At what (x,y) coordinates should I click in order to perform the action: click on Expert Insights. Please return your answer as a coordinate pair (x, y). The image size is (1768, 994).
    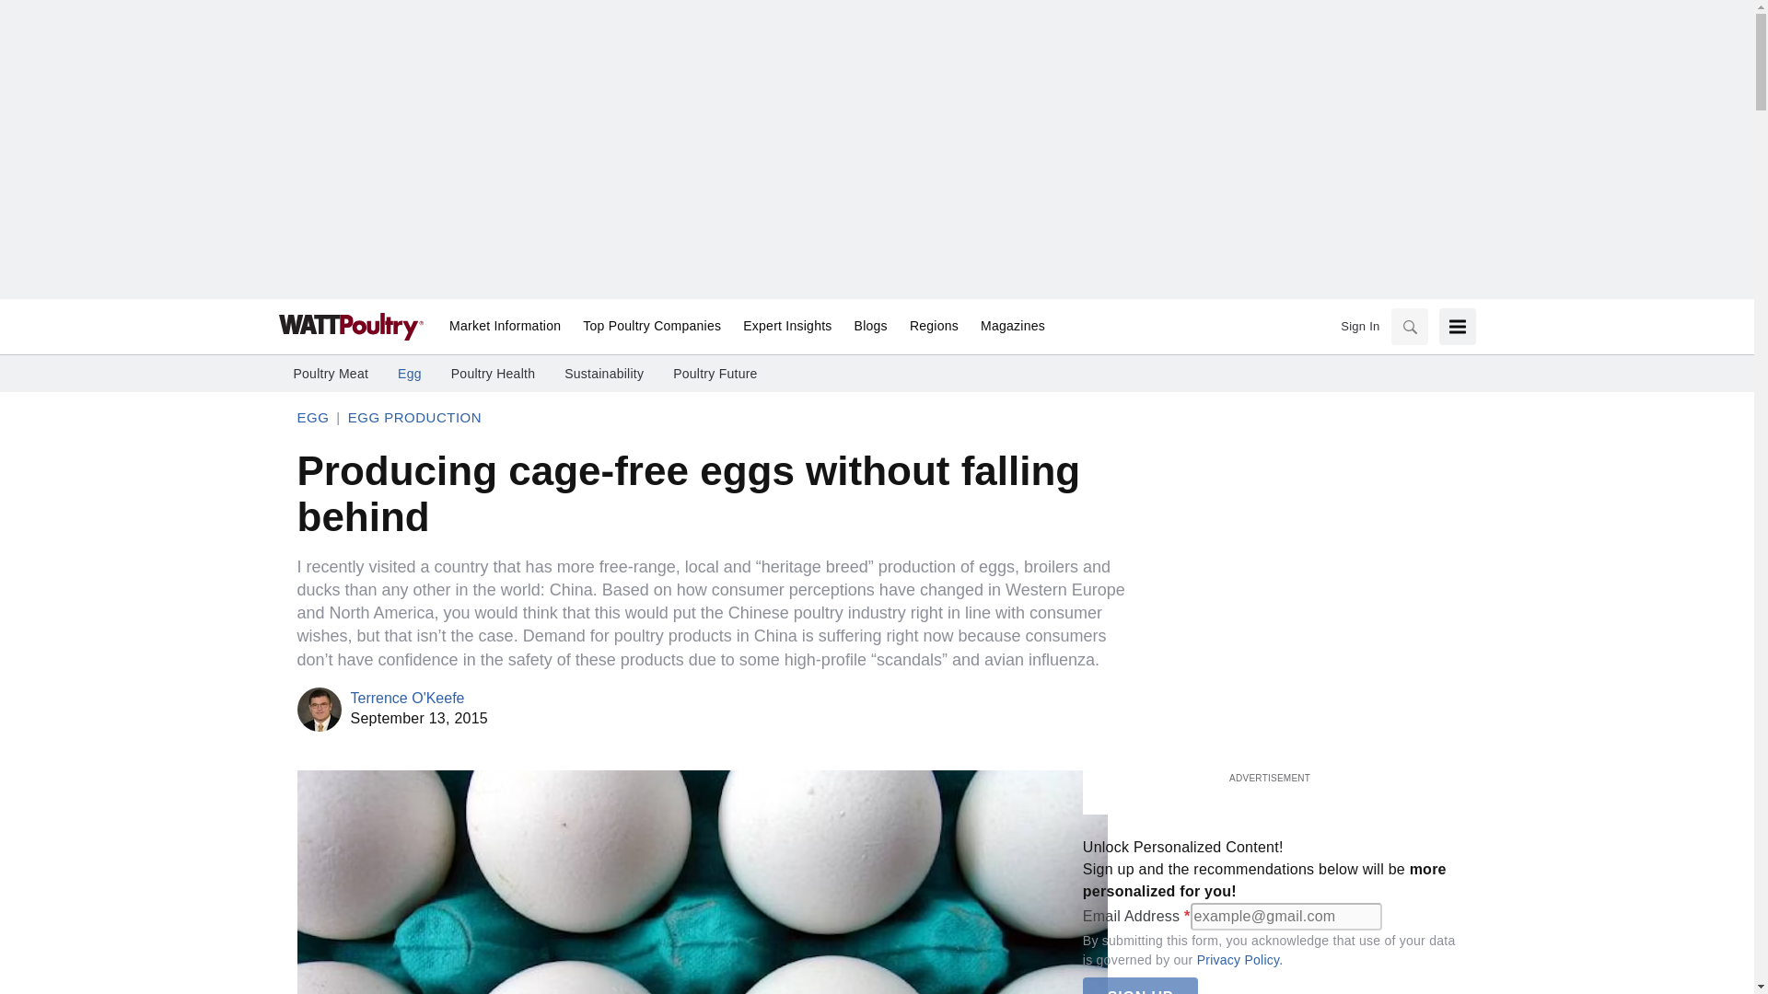
    Looking at the image, I should click on (786, 327).